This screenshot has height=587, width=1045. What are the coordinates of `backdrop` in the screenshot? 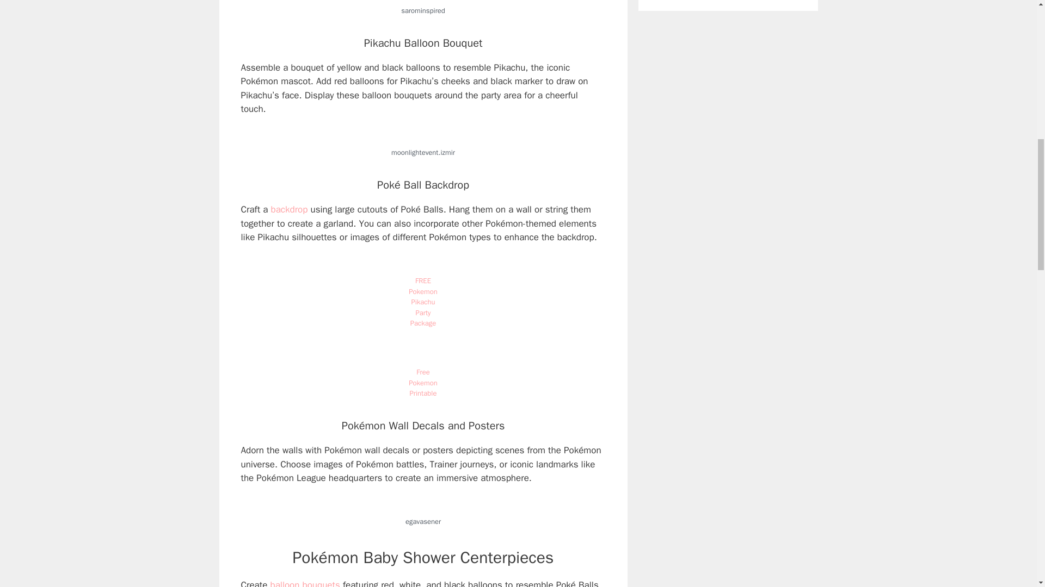 It's located at (290, 209).